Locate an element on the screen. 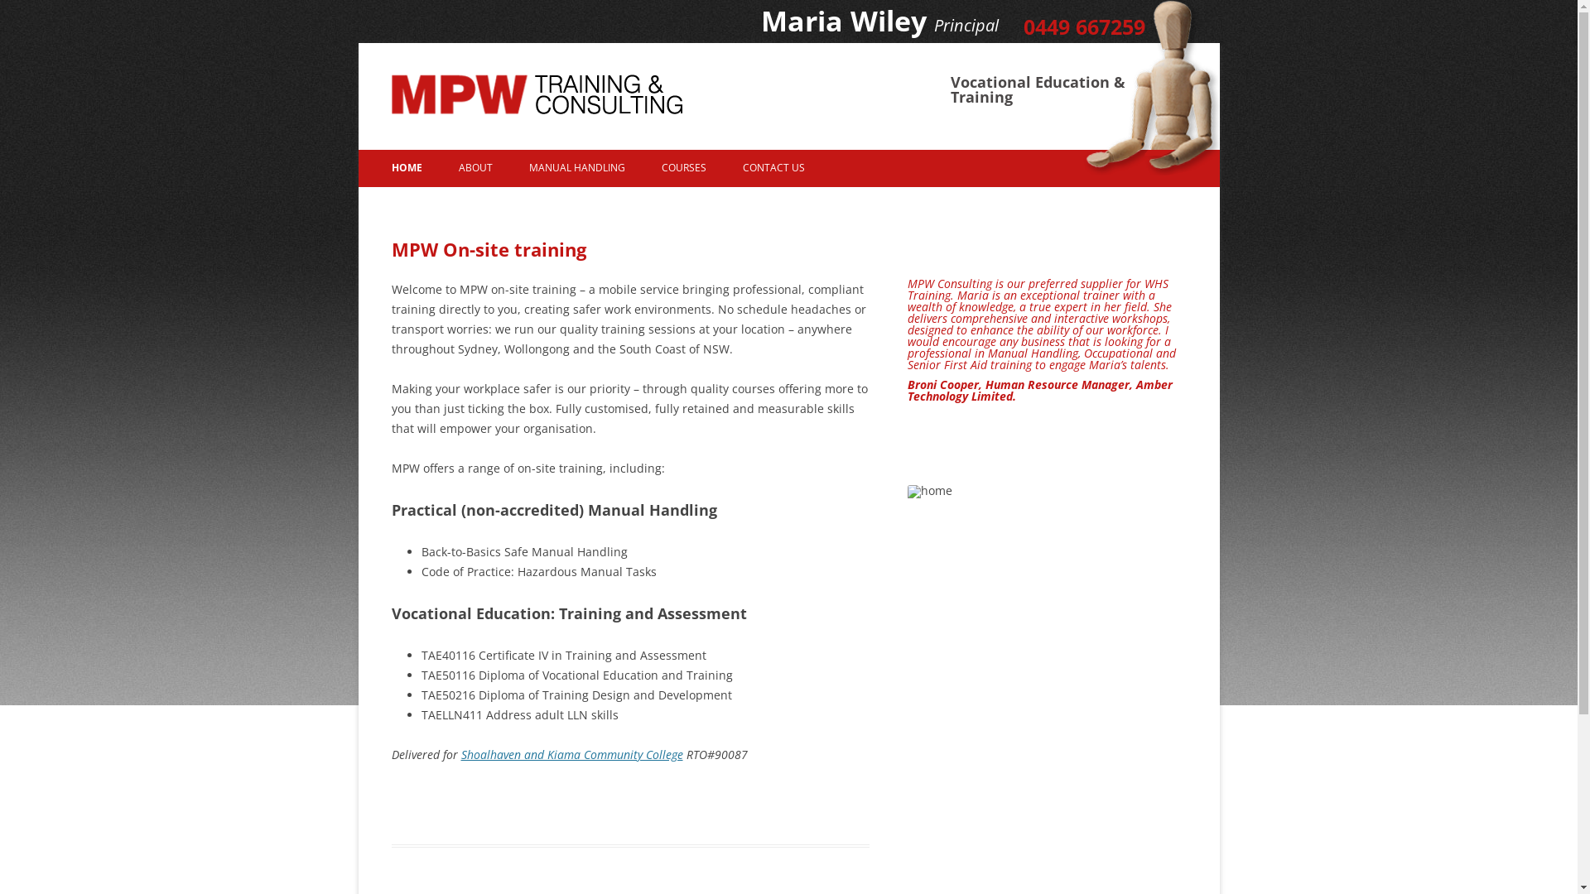 This screenshot has height=894, width=1590. Shoalhaven and Kiama Community College is located at coordinates (571, 755).